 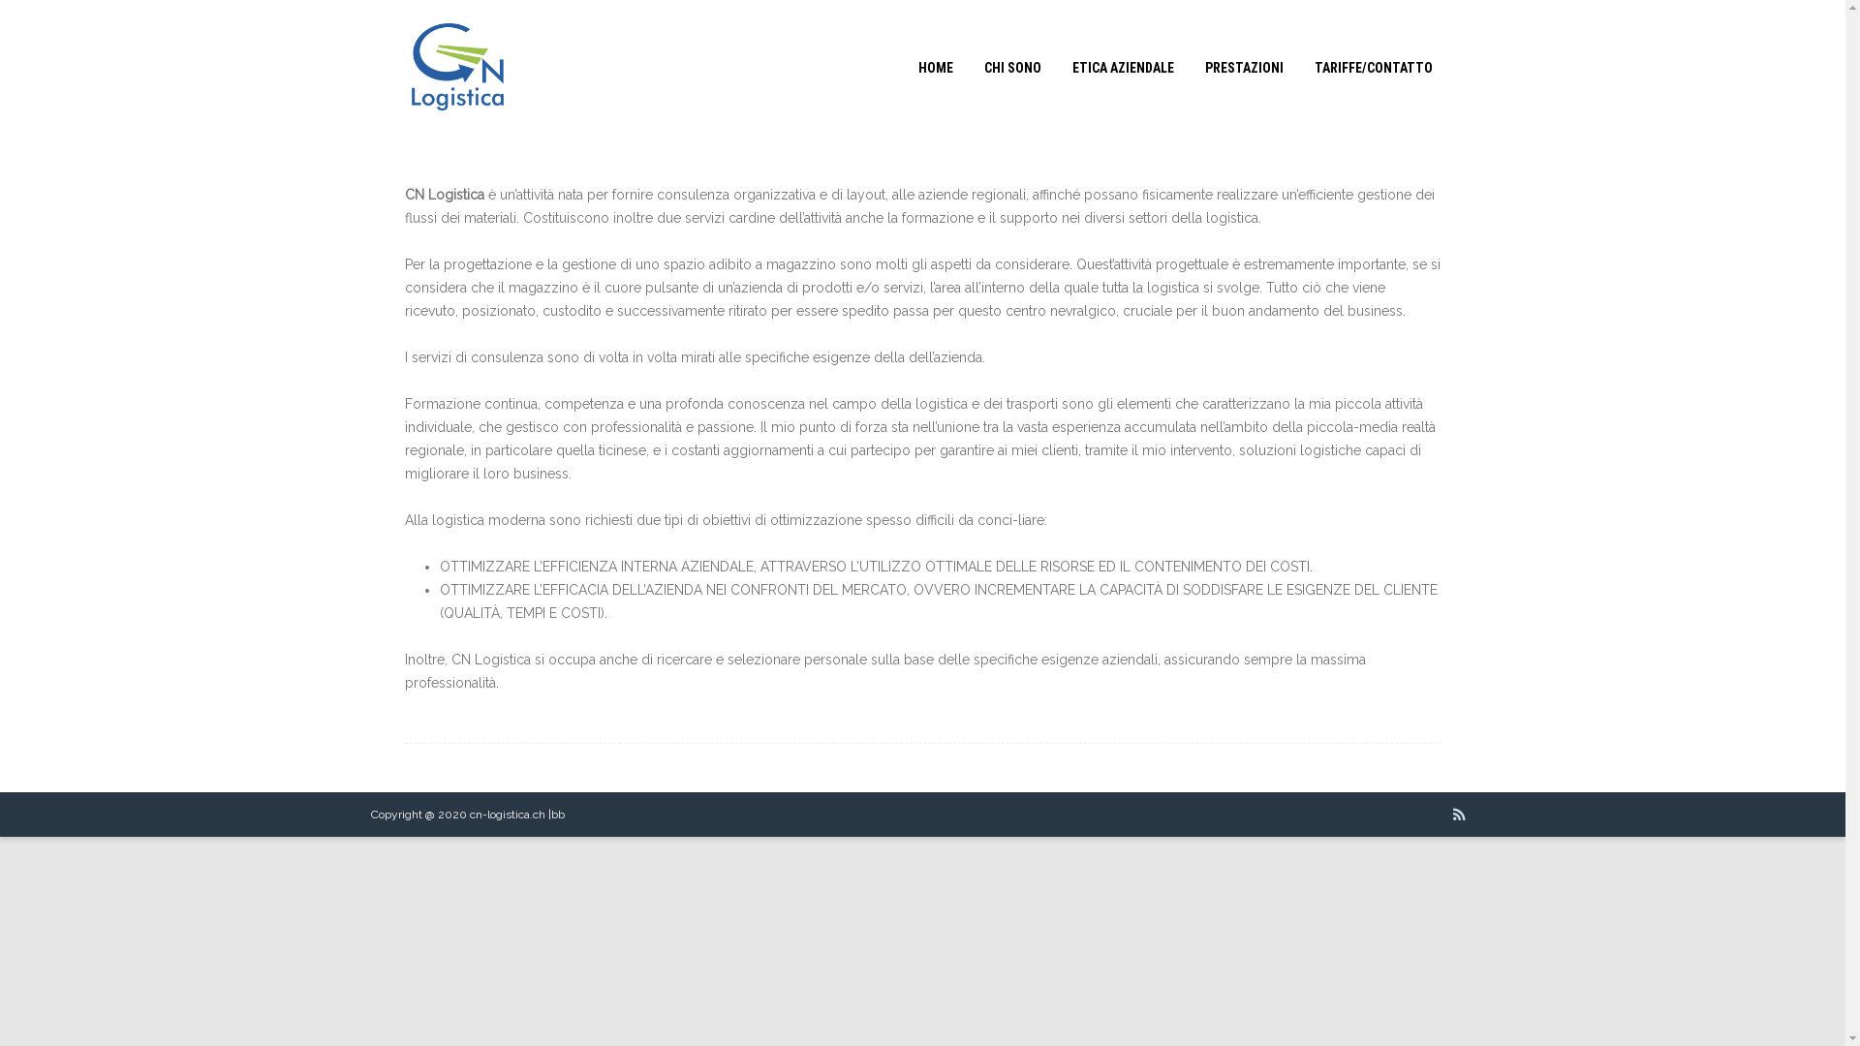 What do you see at coordinates (1459, 815) in the screenshot?
I see `RSS` at bounding box center [1459, 815].